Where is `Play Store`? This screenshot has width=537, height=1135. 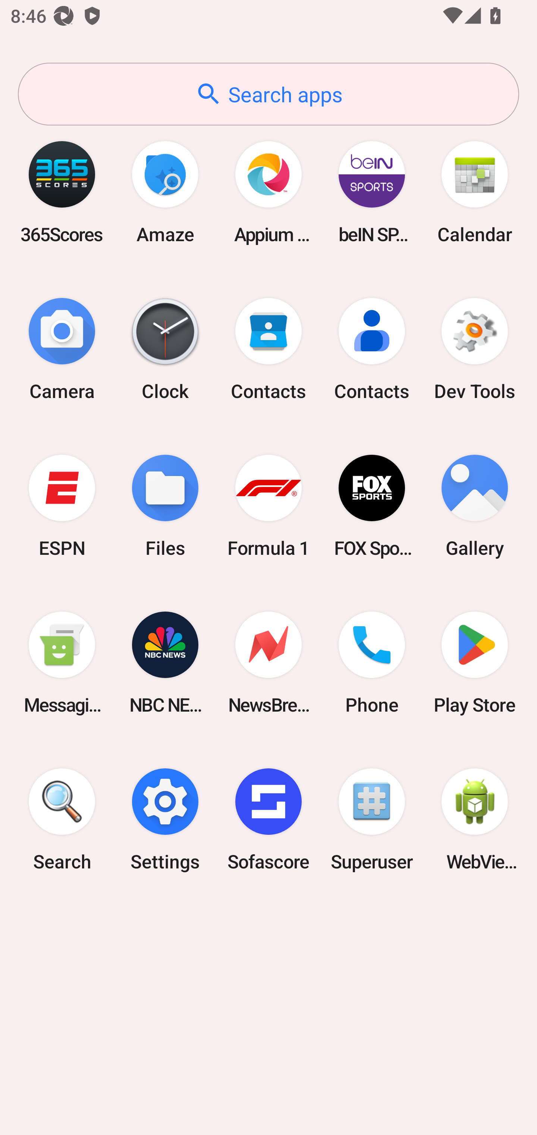 Play Store is located at coordinates (475, 663).